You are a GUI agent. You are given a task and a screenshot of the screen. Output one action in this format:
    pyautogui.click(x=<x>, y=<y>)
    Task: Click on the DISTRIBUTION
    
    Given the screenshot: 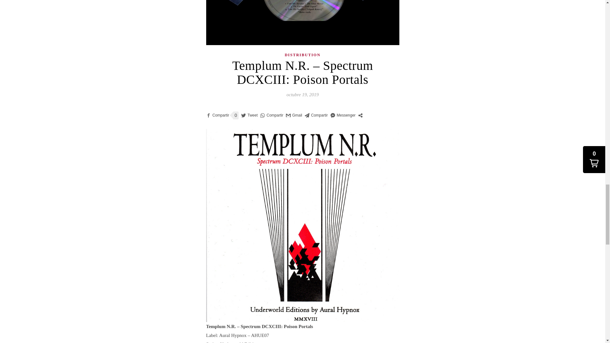 What is the action you would take?
    pyautogui.click(x=302, y=55)
    